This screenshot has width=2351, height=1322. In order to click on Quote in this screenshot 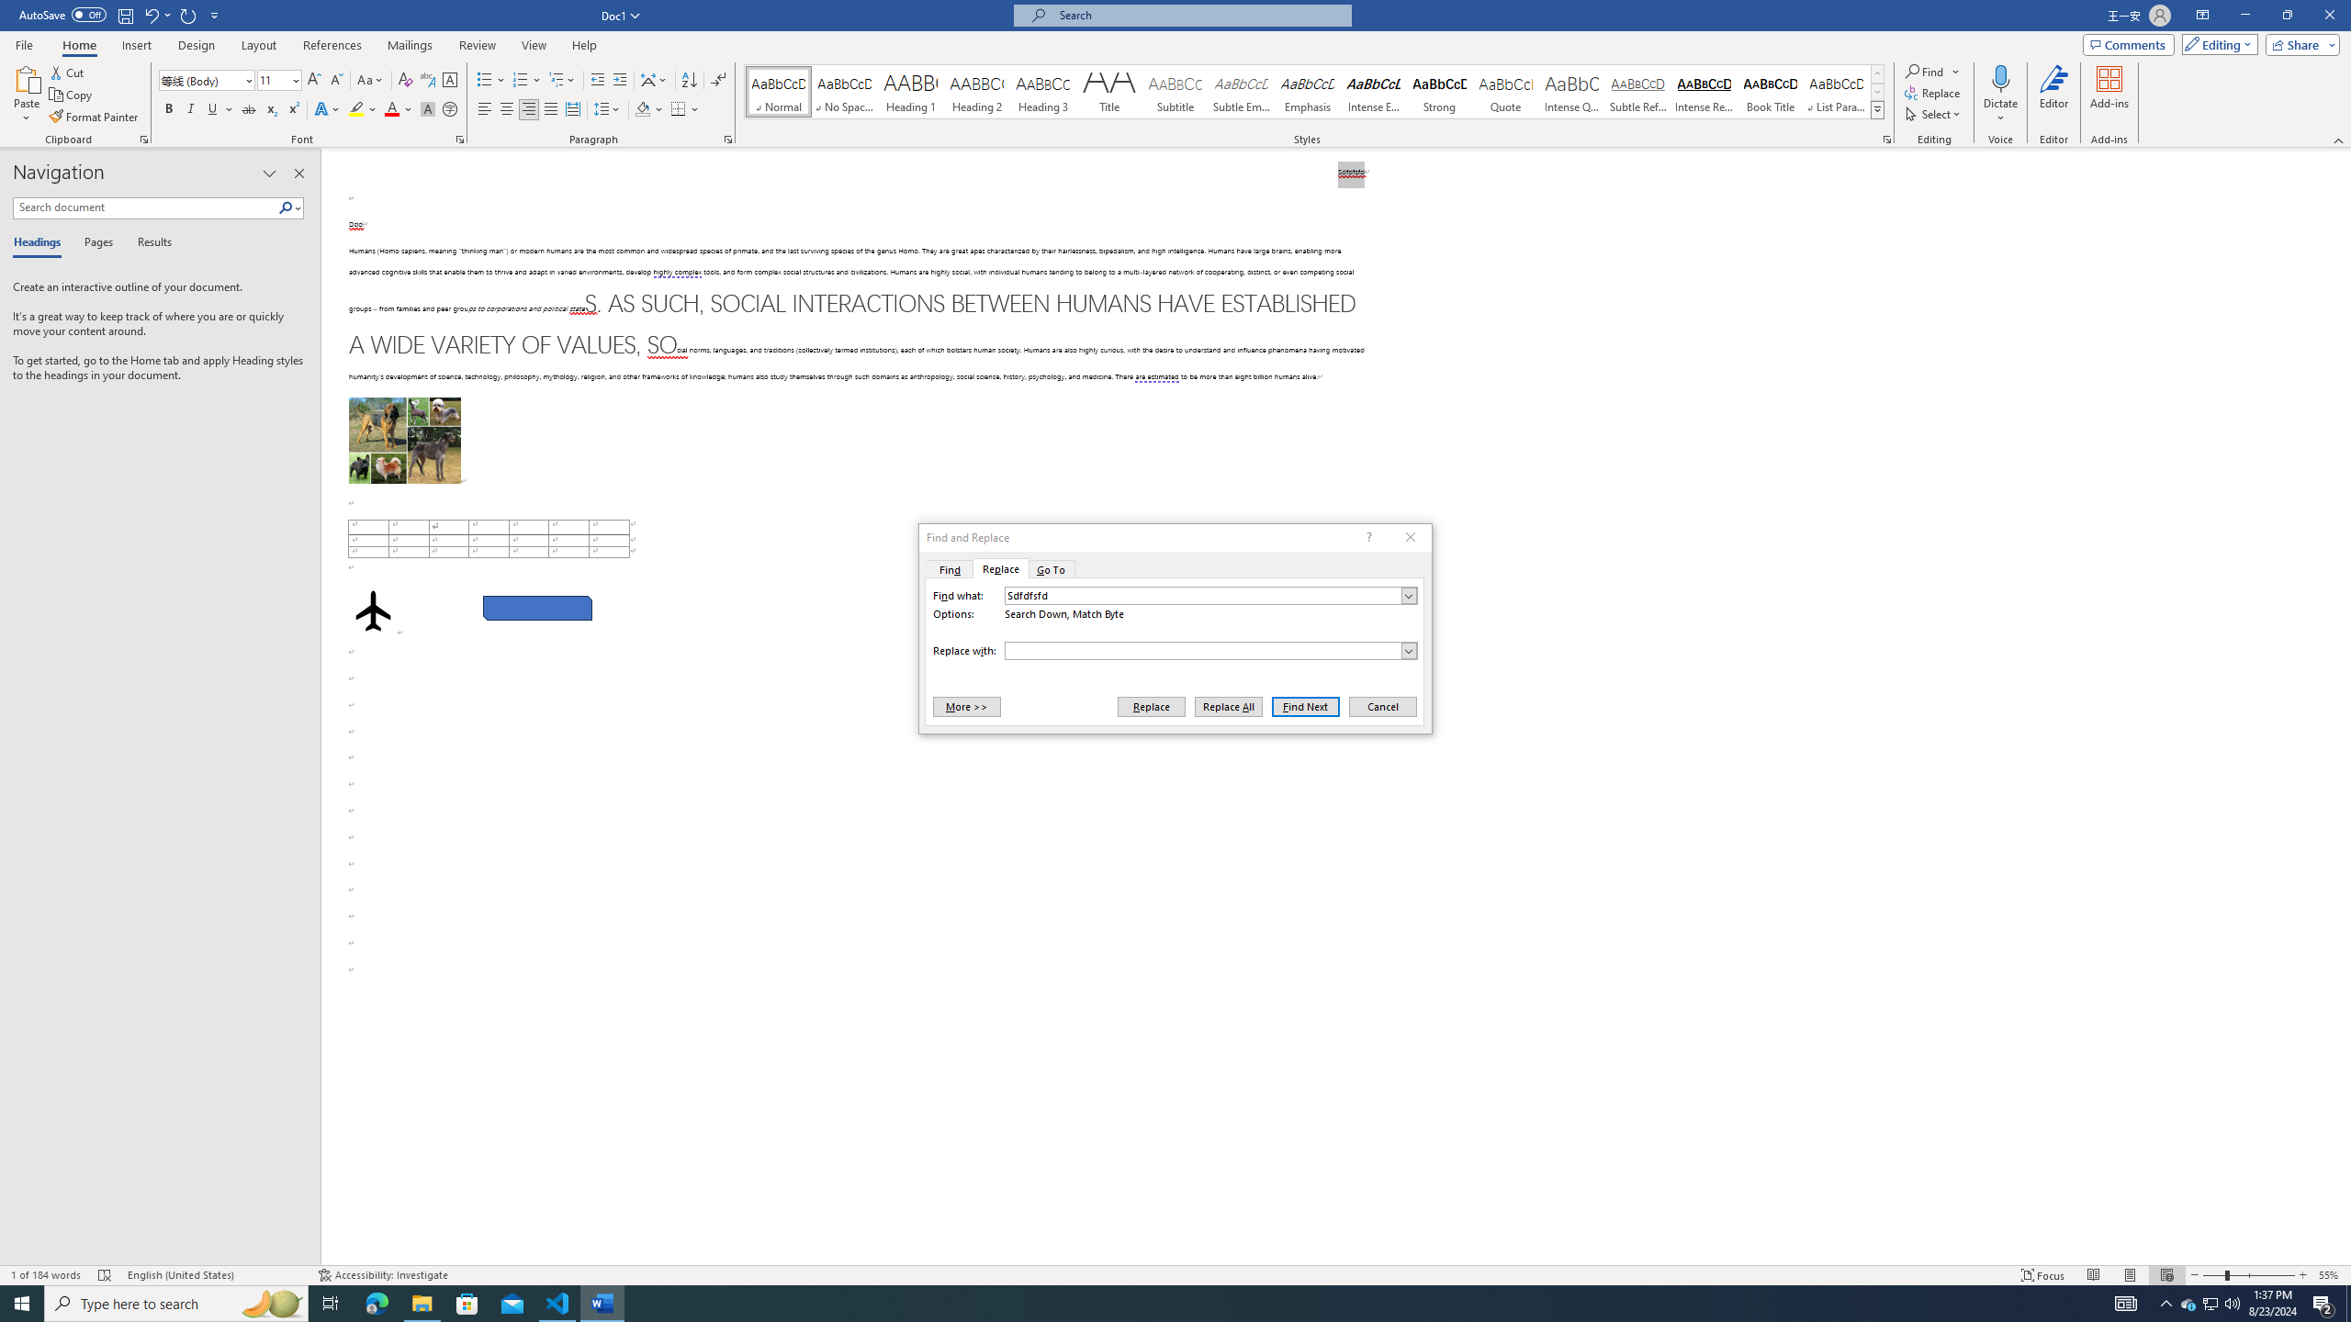, I will do `click(1506, 92)`.